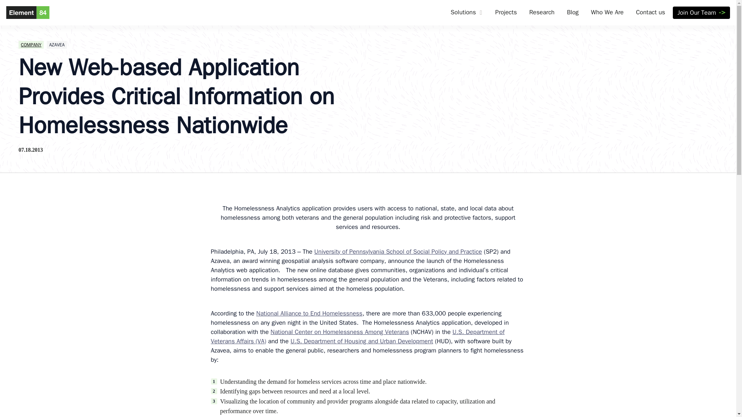 The image size is (742, 417). I want to click on Blog, so click(573, 13).